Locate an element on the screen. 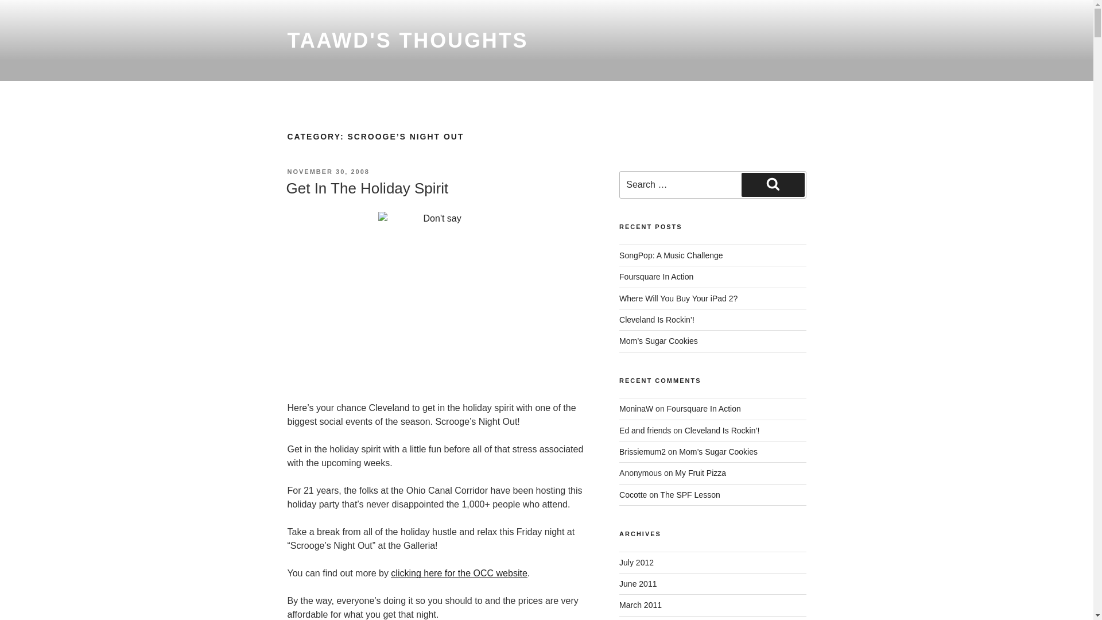 The width and height of the screenshot is (1102, 620). MoninaW is located at coordinates (636, 409).